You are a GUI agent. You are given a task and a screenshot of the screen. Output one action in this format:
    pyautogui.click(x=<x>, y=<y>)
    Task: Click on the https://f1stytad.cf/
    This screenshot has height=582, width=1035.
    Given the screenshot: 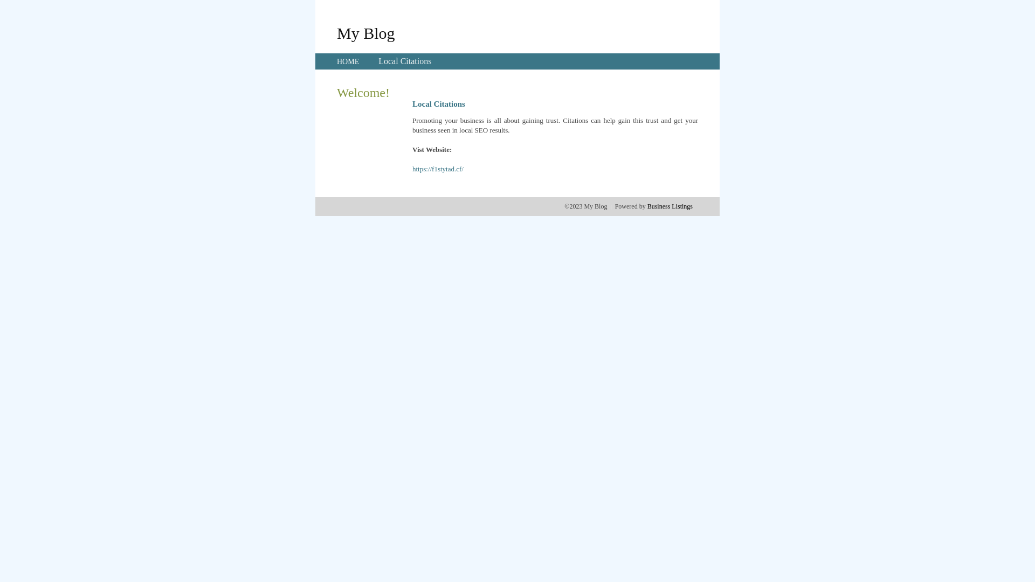 What is the action you would take?
    pyautogui.click(x=438, y=169)
    